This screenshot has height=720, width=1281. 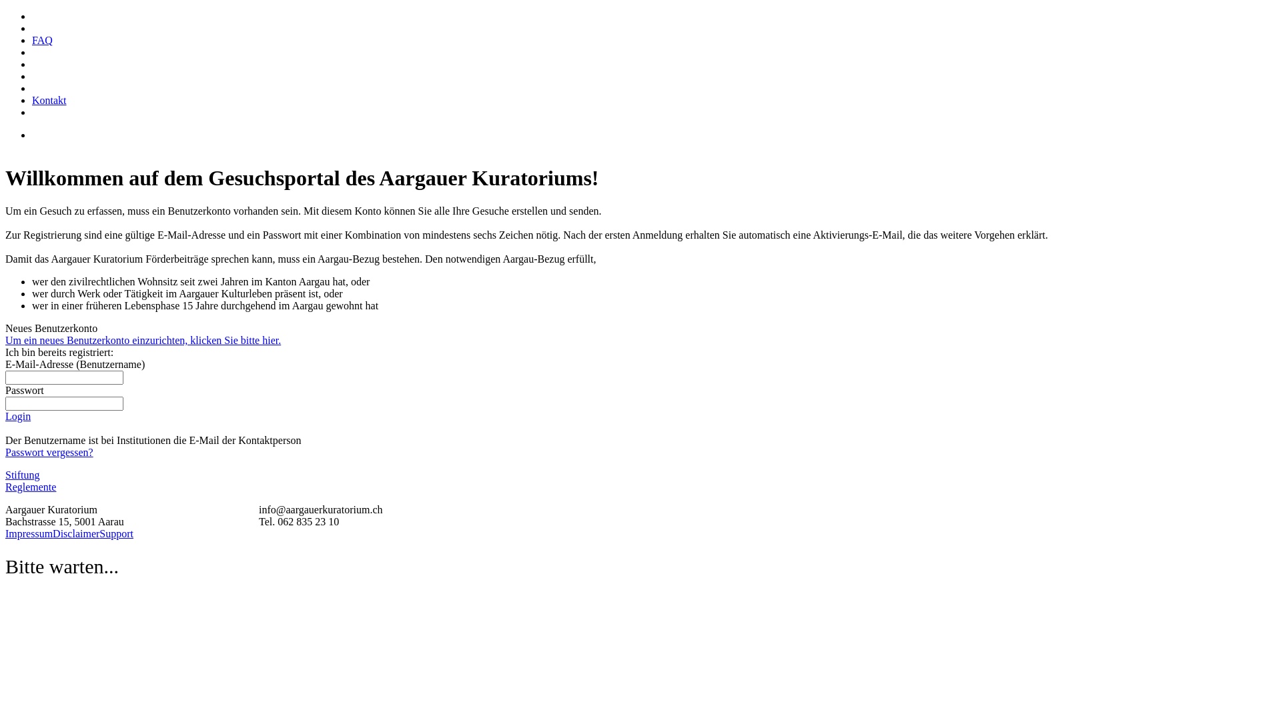 What do you see at coordinates (49, 100) in the screenshot?
I see `Kontakt` at bounding box center [49, 100].